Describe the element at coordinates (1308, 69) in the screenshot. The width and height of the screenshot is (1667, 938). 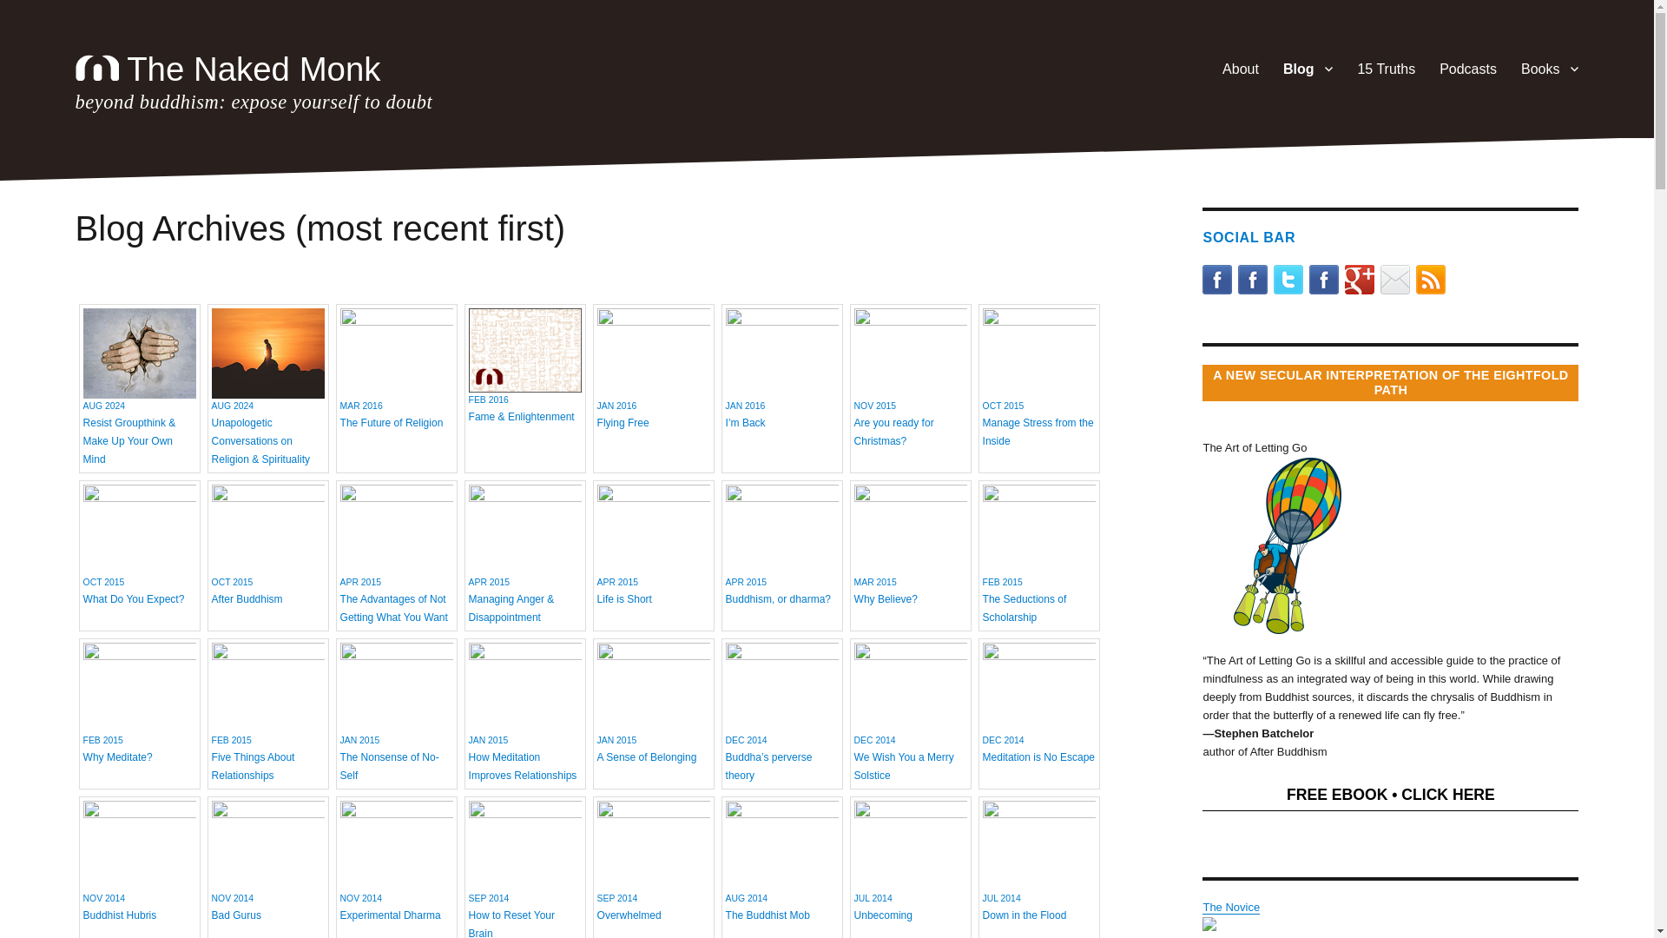
I see `Podcasts` at that location.